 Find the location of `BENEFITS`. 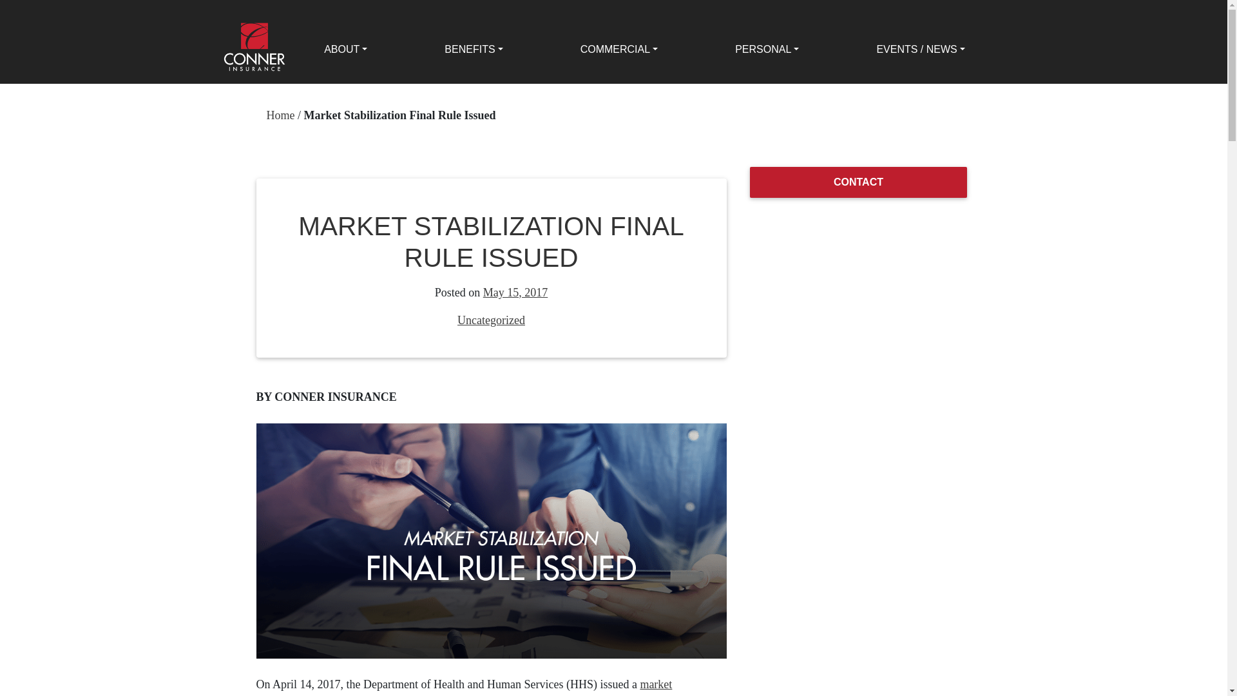

BENEFITS is located at coordinates (474, 50).